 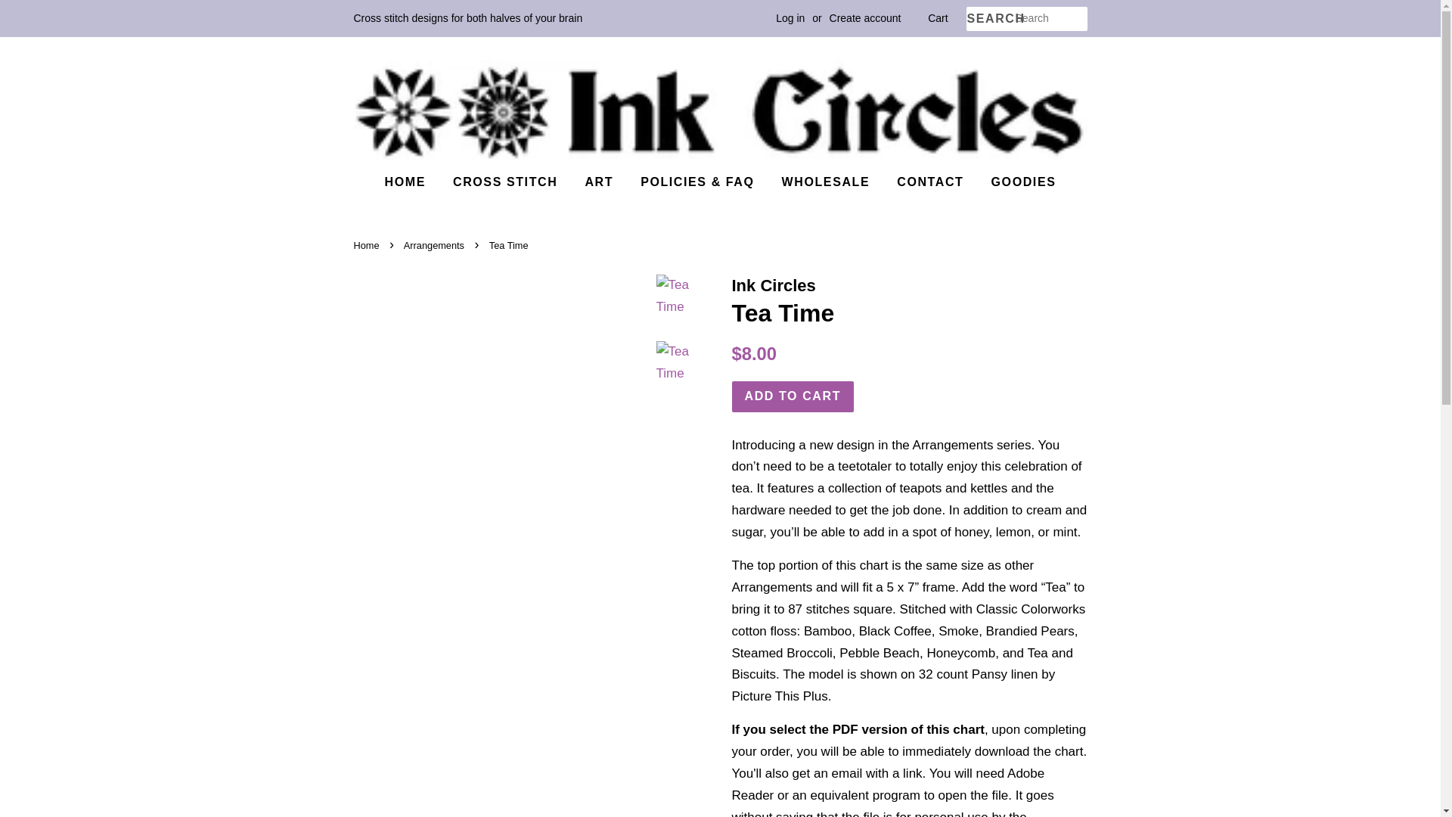 I want to click on GOODIES, so click(x=1018, y=182).